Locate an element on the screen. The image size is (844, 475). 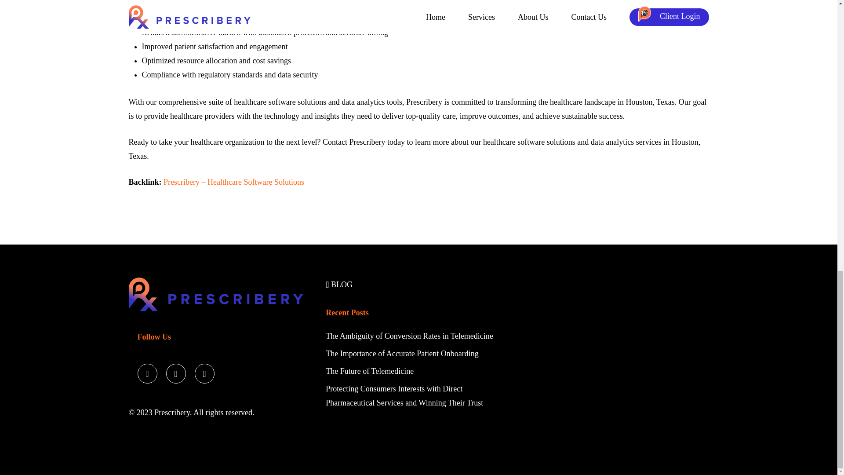
twitter is located at coordinates (147, 375).